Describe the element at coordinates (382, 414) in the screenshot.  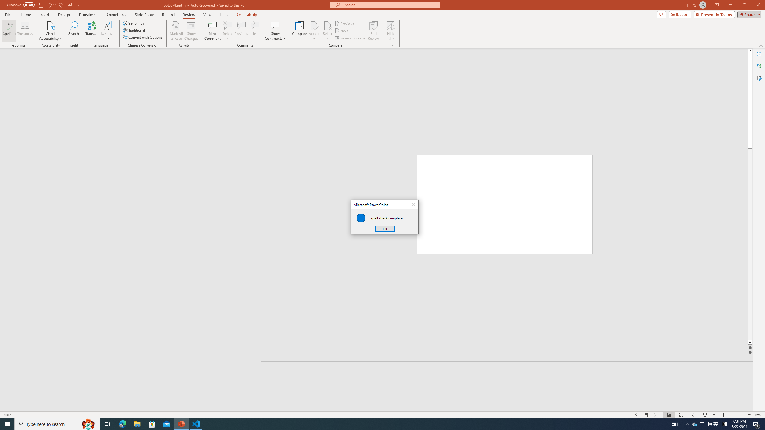
I see `Class: MsoCommandBar` at that location.